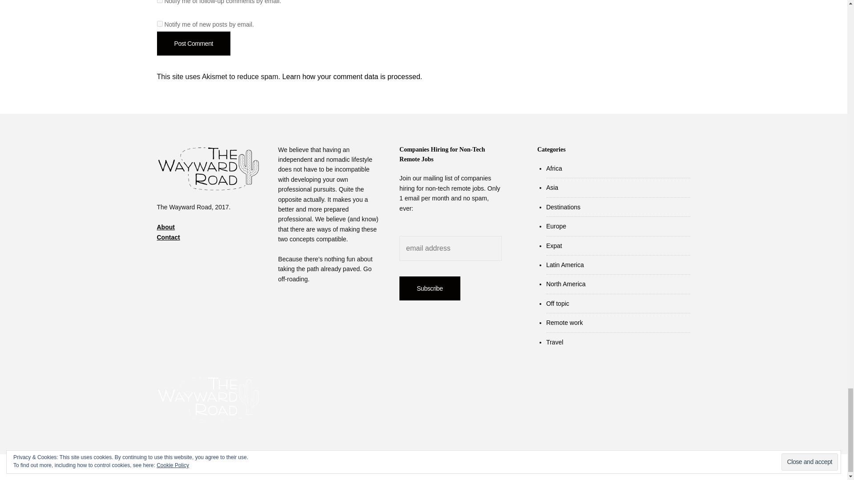 The image size is (854, 480). What do you see at coordinates (193, 44) in the screenshot?
I see `Post Comment` at bounding box center [193, 44].